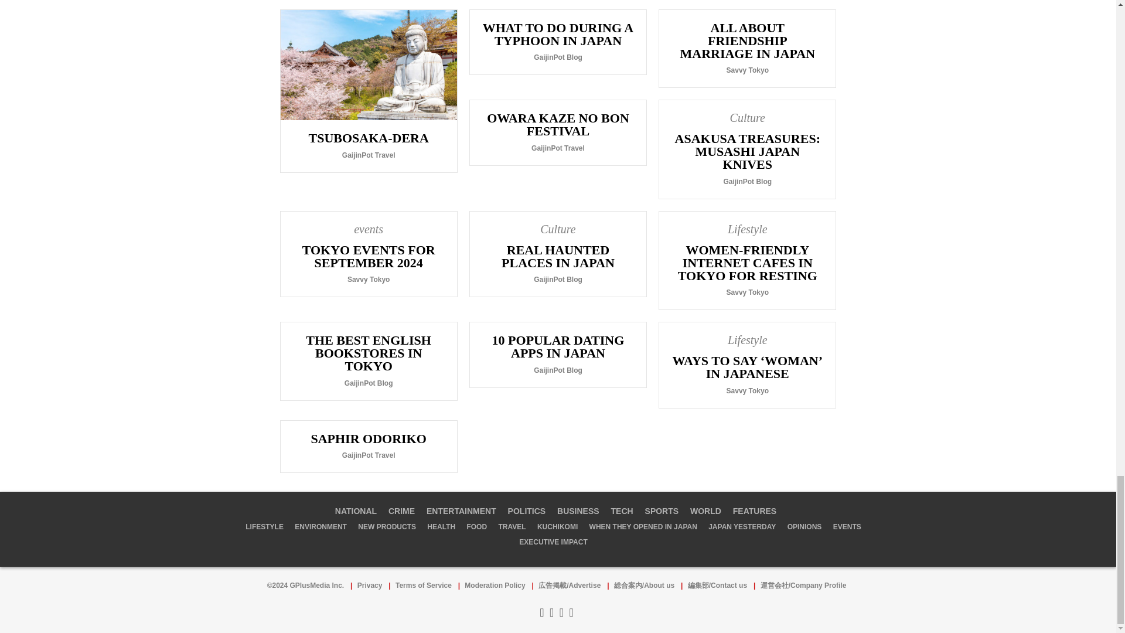 This screenshot has width=1125, height=633. Describe the element at coordinates (368, 254) in the screenshot. I see `Tokyo Events For September 2024` at that location.